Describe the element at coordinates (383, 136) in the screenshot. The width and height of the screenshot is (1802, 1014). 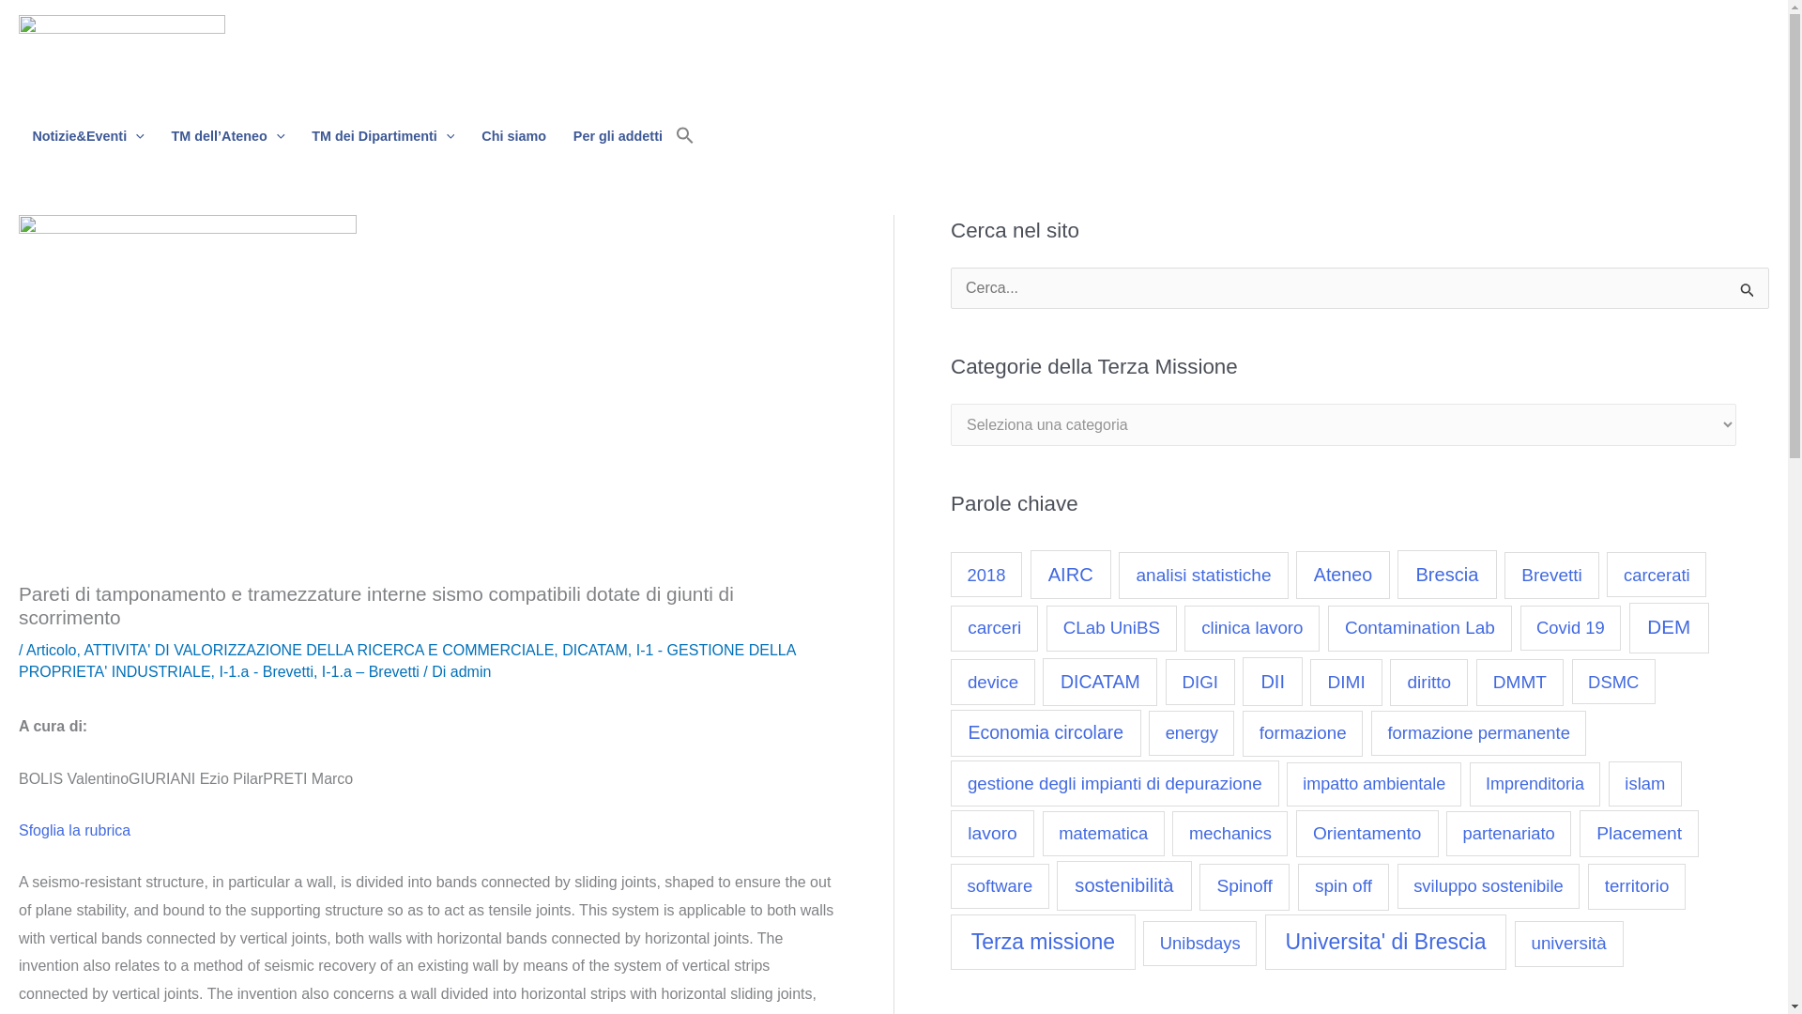
I see `TM dei Dipartimenti` at that location.